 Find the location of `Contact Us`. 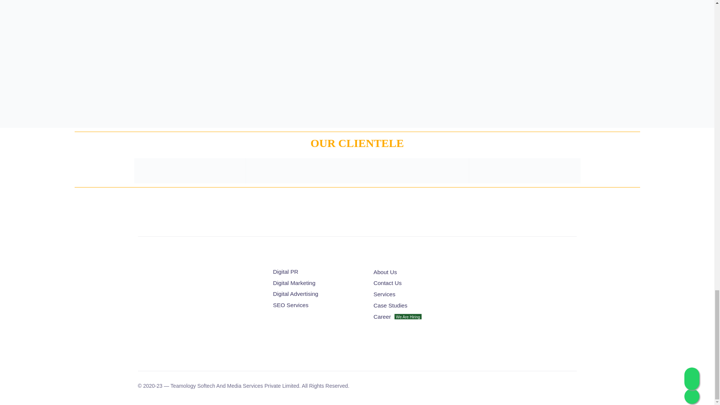

Contact Us is located at coordinates (420, 283).